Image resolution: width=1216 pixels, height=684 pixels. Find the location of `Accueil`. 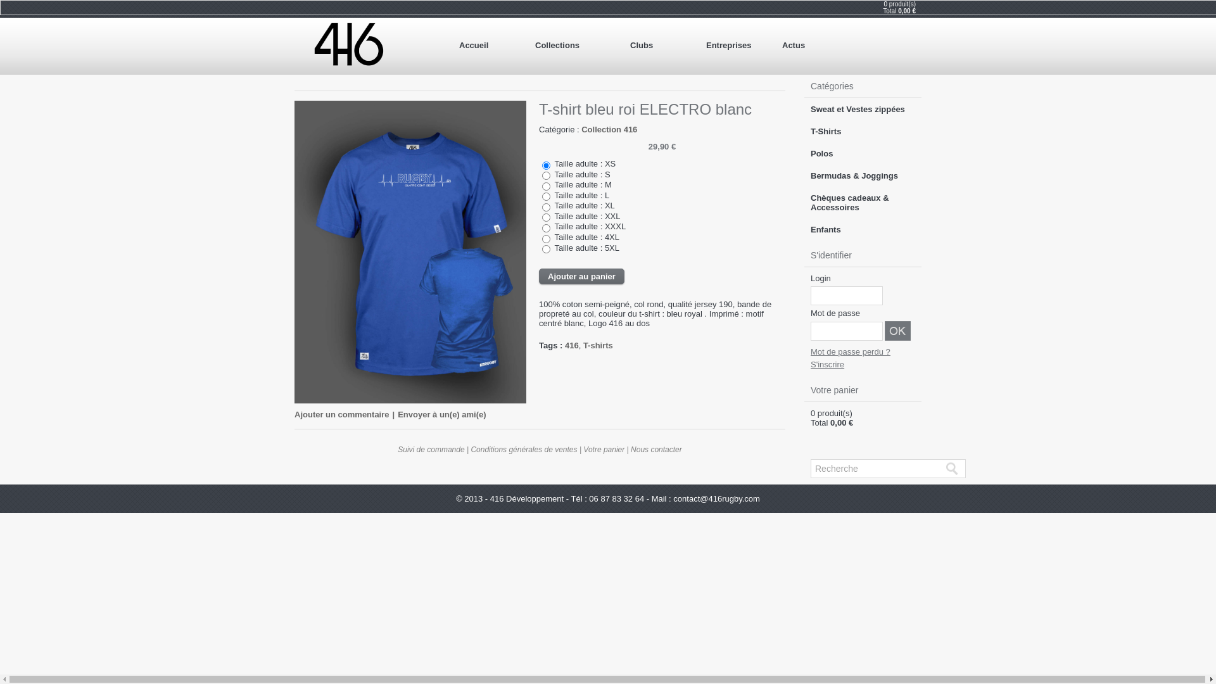

Accueil is located at coordinates (491, 46).